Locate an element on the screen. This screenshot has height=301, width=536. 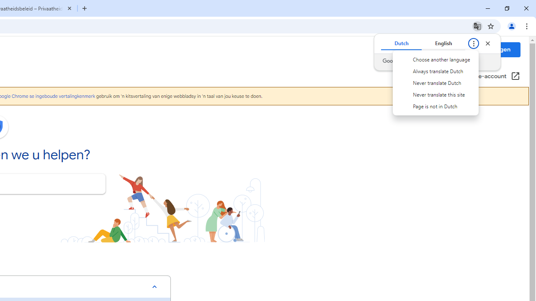
Dutch is located at coordinates (401, 43).